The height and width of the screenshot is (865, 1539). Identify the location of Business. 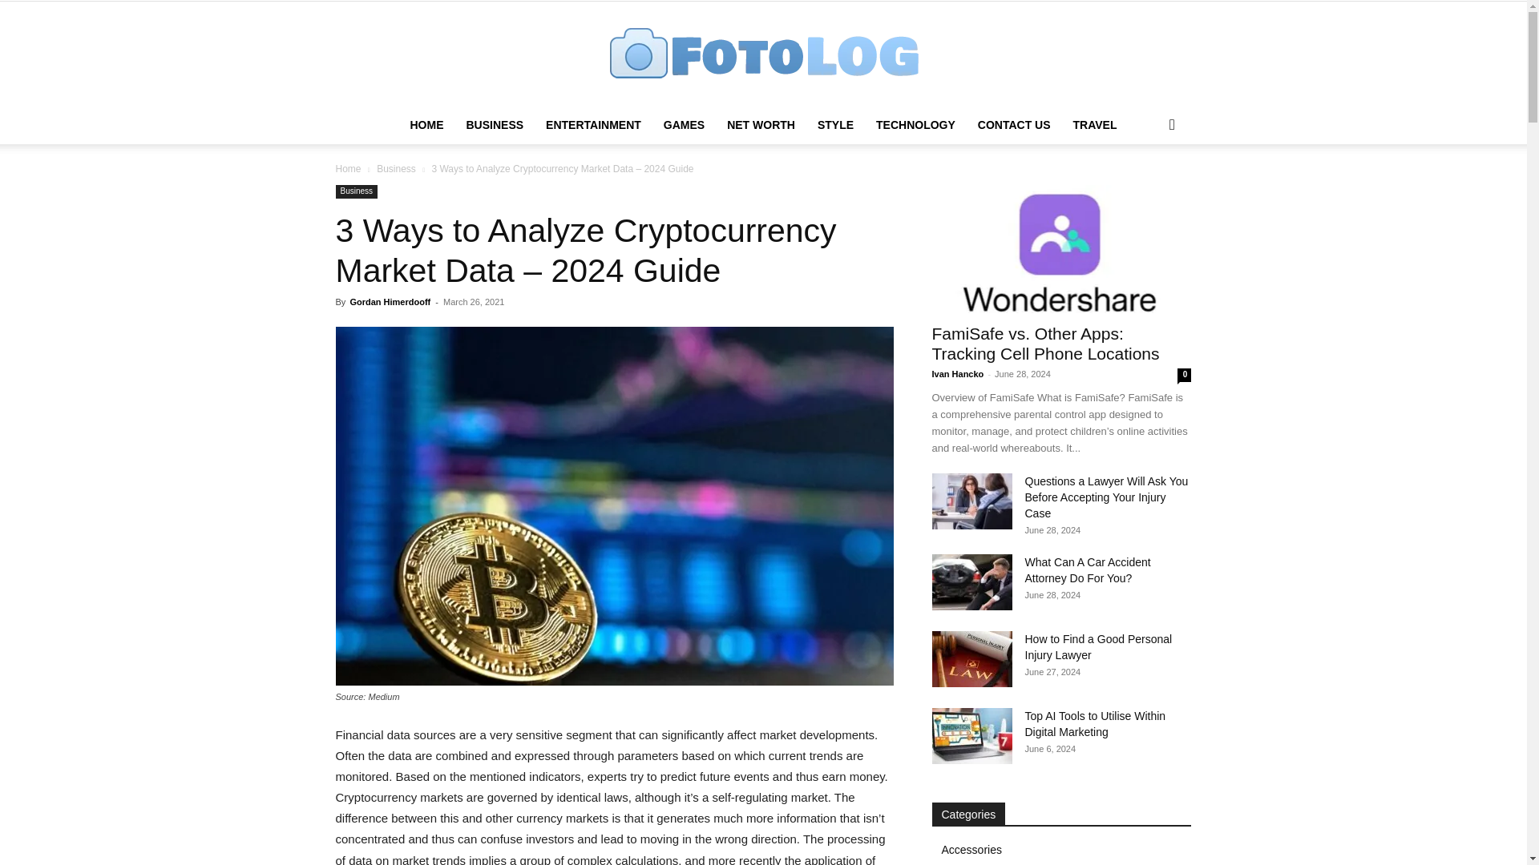
(356, 192).